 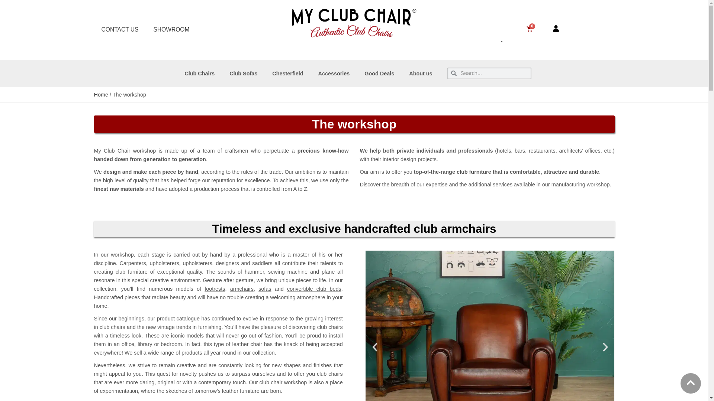 What do you see at coordinates (171, 30) in the screenshot?
I see `SHOWROOM` at bounding box center [171, 30].